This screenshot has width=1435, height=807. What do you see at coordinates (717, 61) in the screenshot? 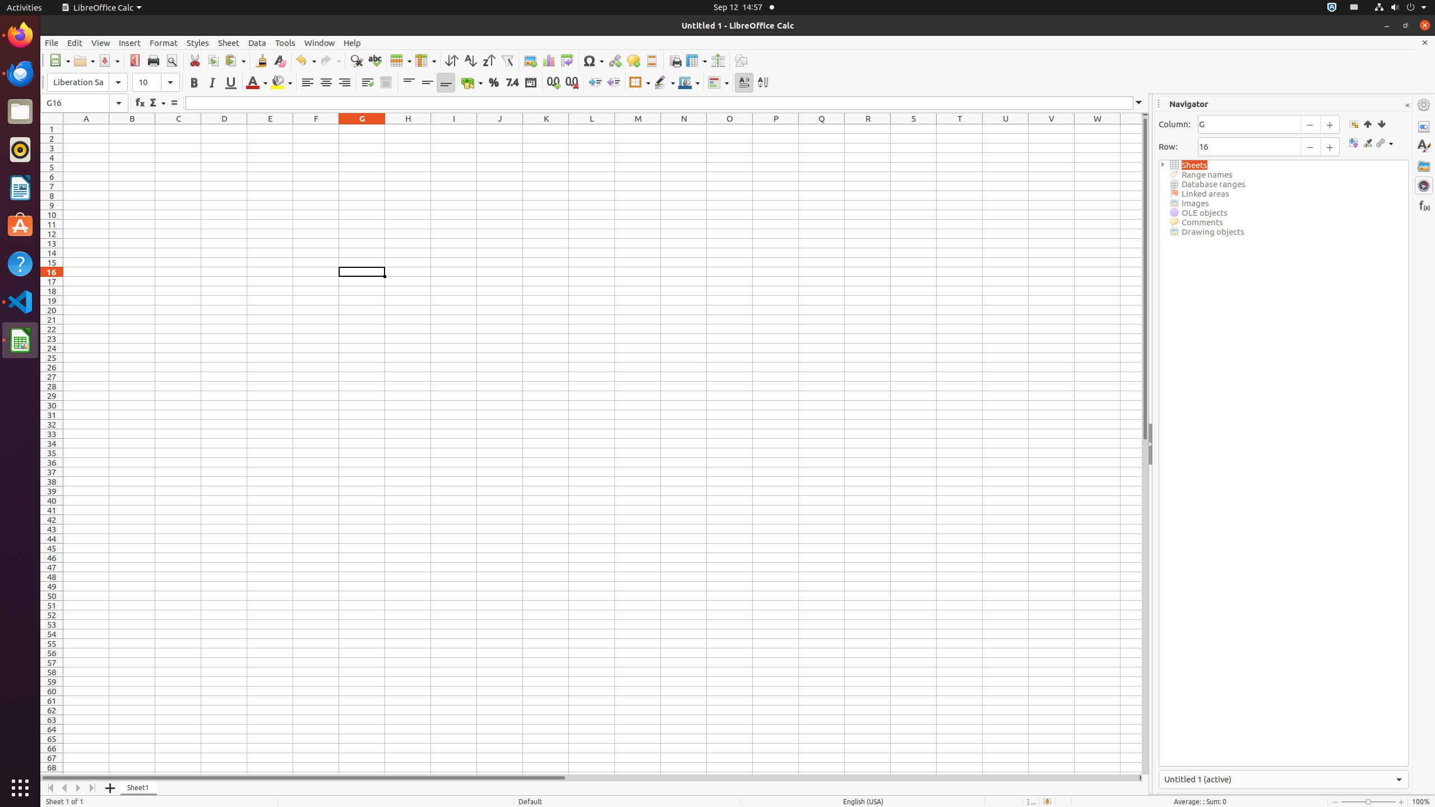
I see `Split Window` at bounding box center [717, 61].